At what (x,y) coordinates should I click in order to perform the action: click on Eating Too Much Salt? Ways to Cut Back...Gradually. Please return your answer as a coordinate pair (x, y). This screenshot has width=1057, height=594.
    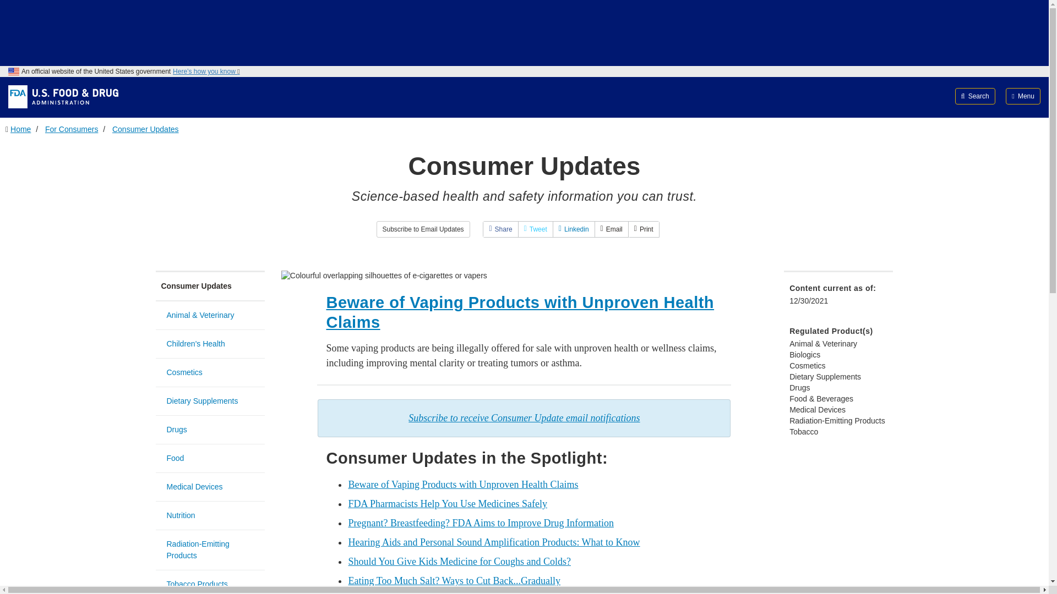
    Looking at the image, I should click on (454, 581).